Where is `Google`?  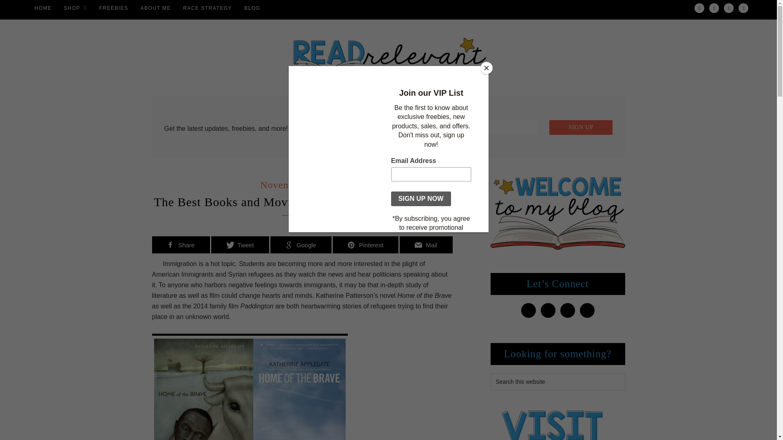
Google is located at coordinates (301, 244).